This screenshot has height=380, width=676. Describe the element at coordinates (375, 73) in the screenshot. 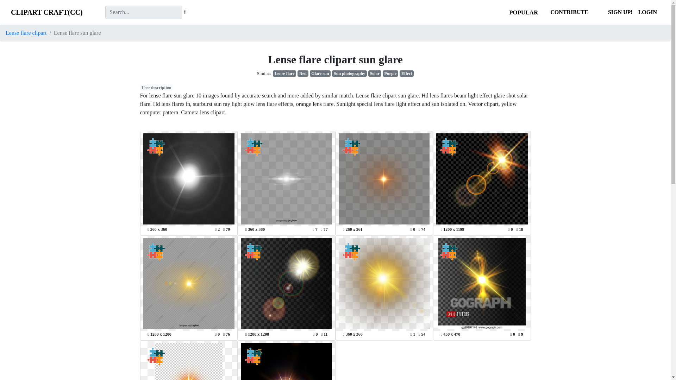

I see `Solar` at that location.